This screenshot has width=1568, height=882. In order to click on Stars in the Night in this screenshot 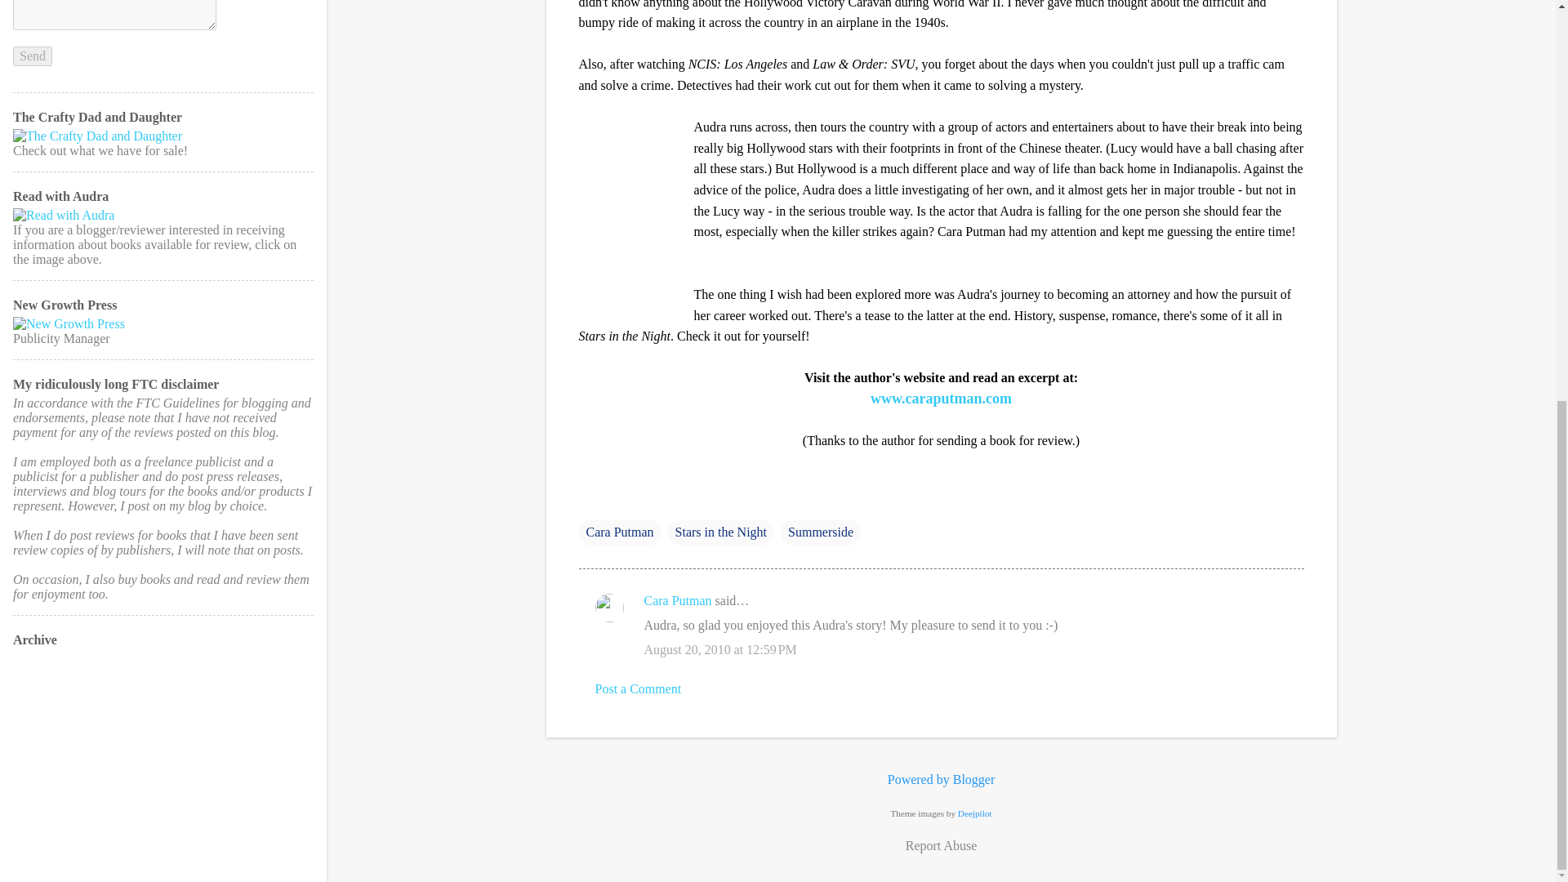, I will do `click(720, 532)`.